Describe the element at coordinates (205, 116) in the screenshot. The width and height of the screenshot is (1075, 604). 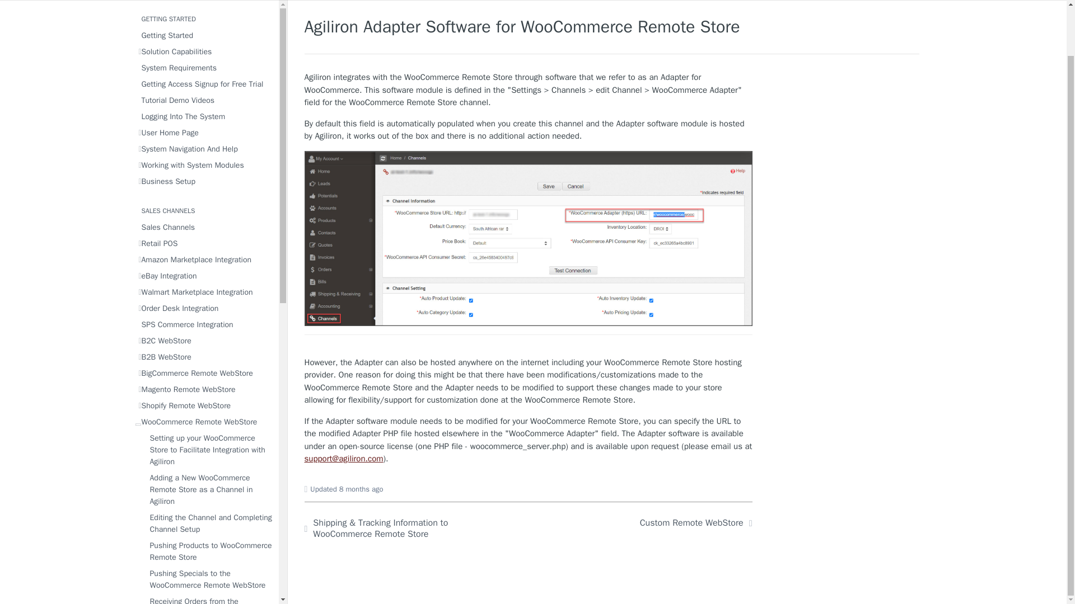
I see `Logging Into The System` at that location.